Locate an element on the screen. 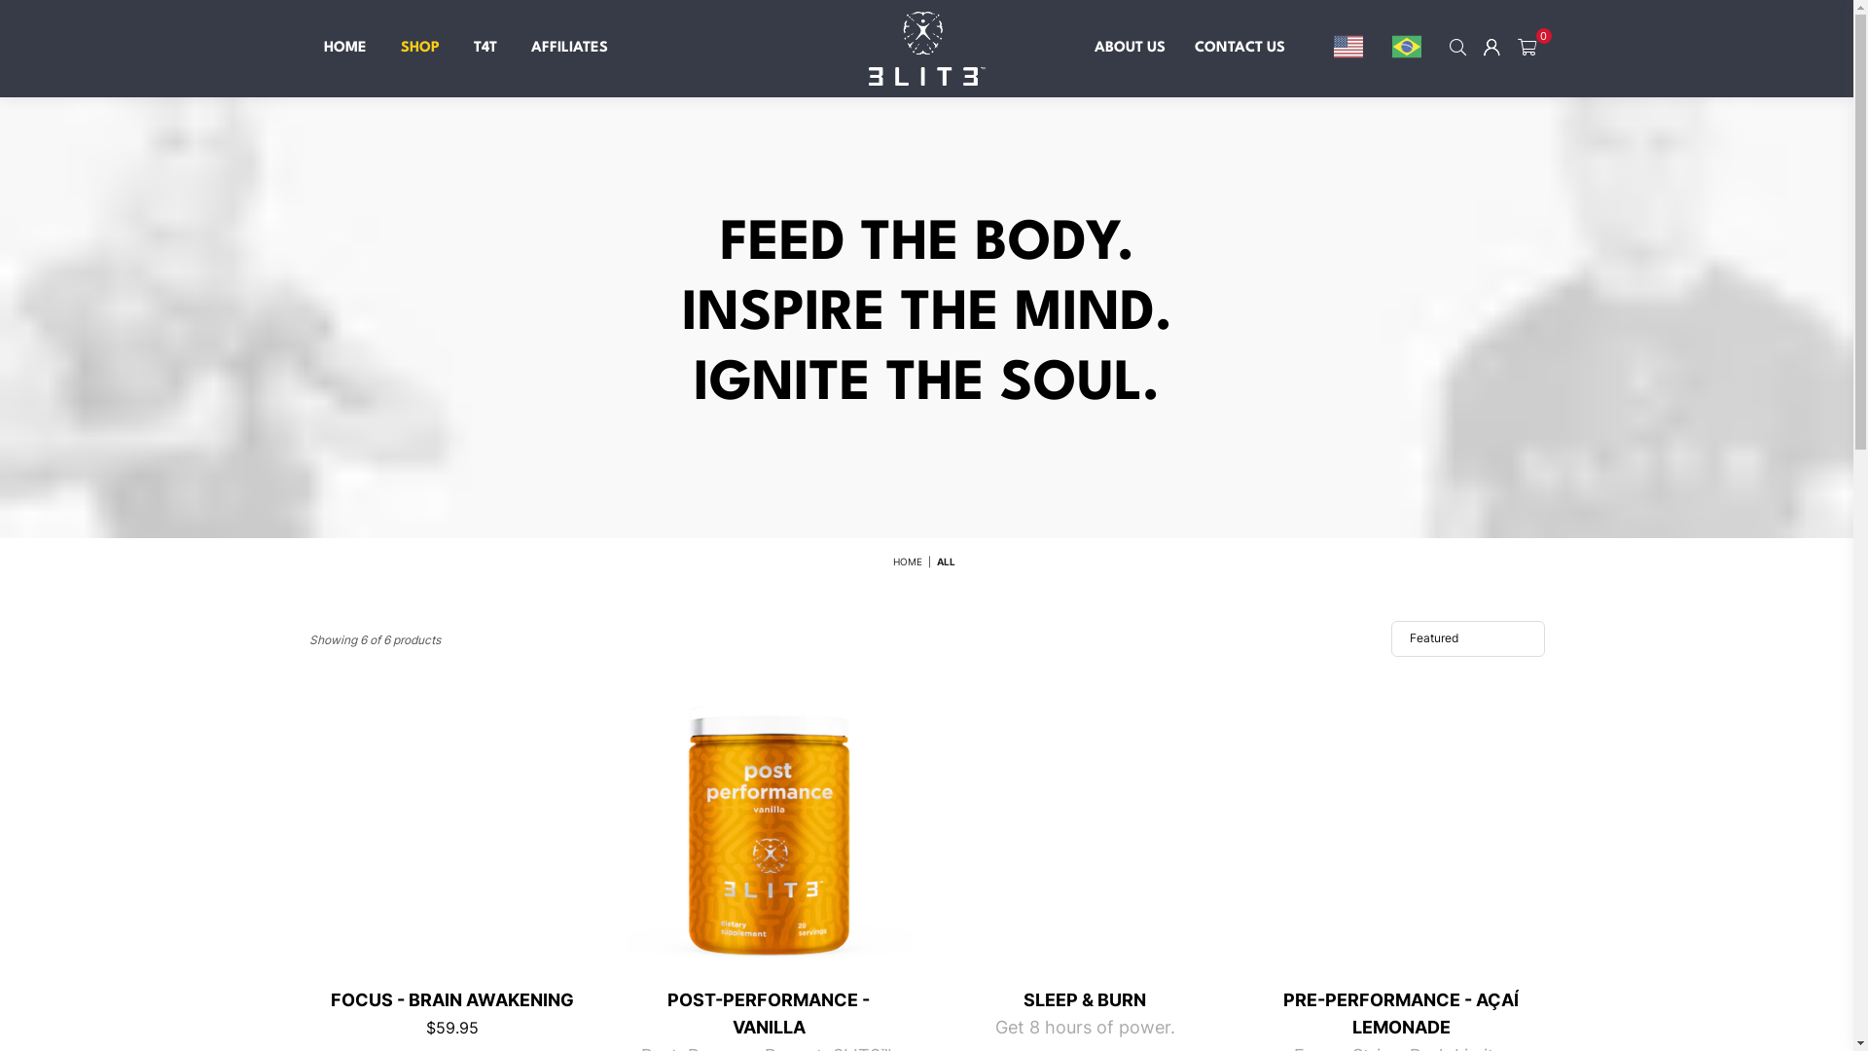 The image size is (1868, 1051). Logout is located at coordinates (1492, 49).